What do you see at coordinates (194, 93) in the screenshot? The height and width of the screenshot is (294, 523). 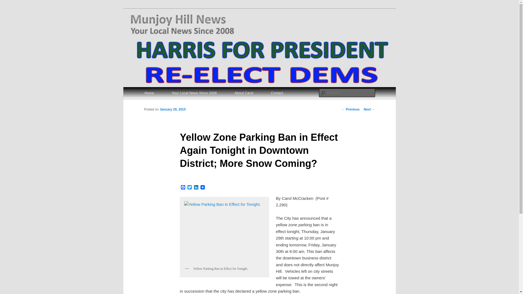 I see `Your Local News Since 2008` at bounding box center [194, 93].